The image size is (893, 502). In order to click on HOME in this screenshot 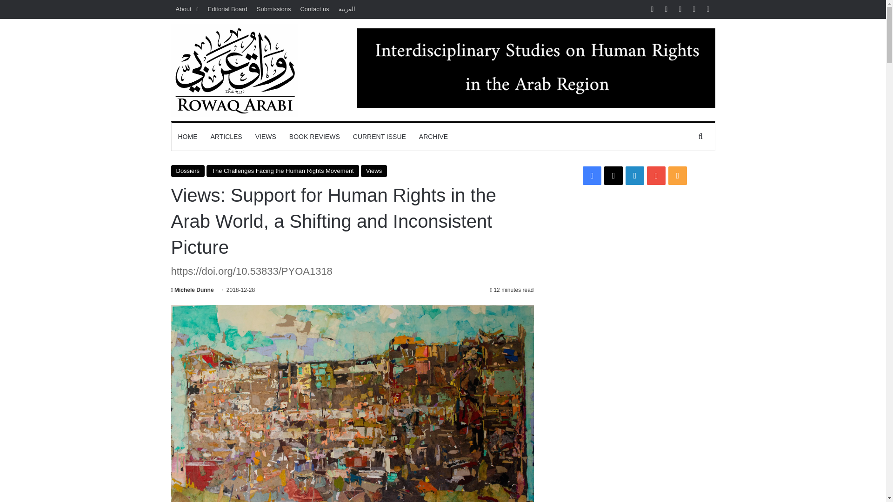, I will do `click(187, 137)`.